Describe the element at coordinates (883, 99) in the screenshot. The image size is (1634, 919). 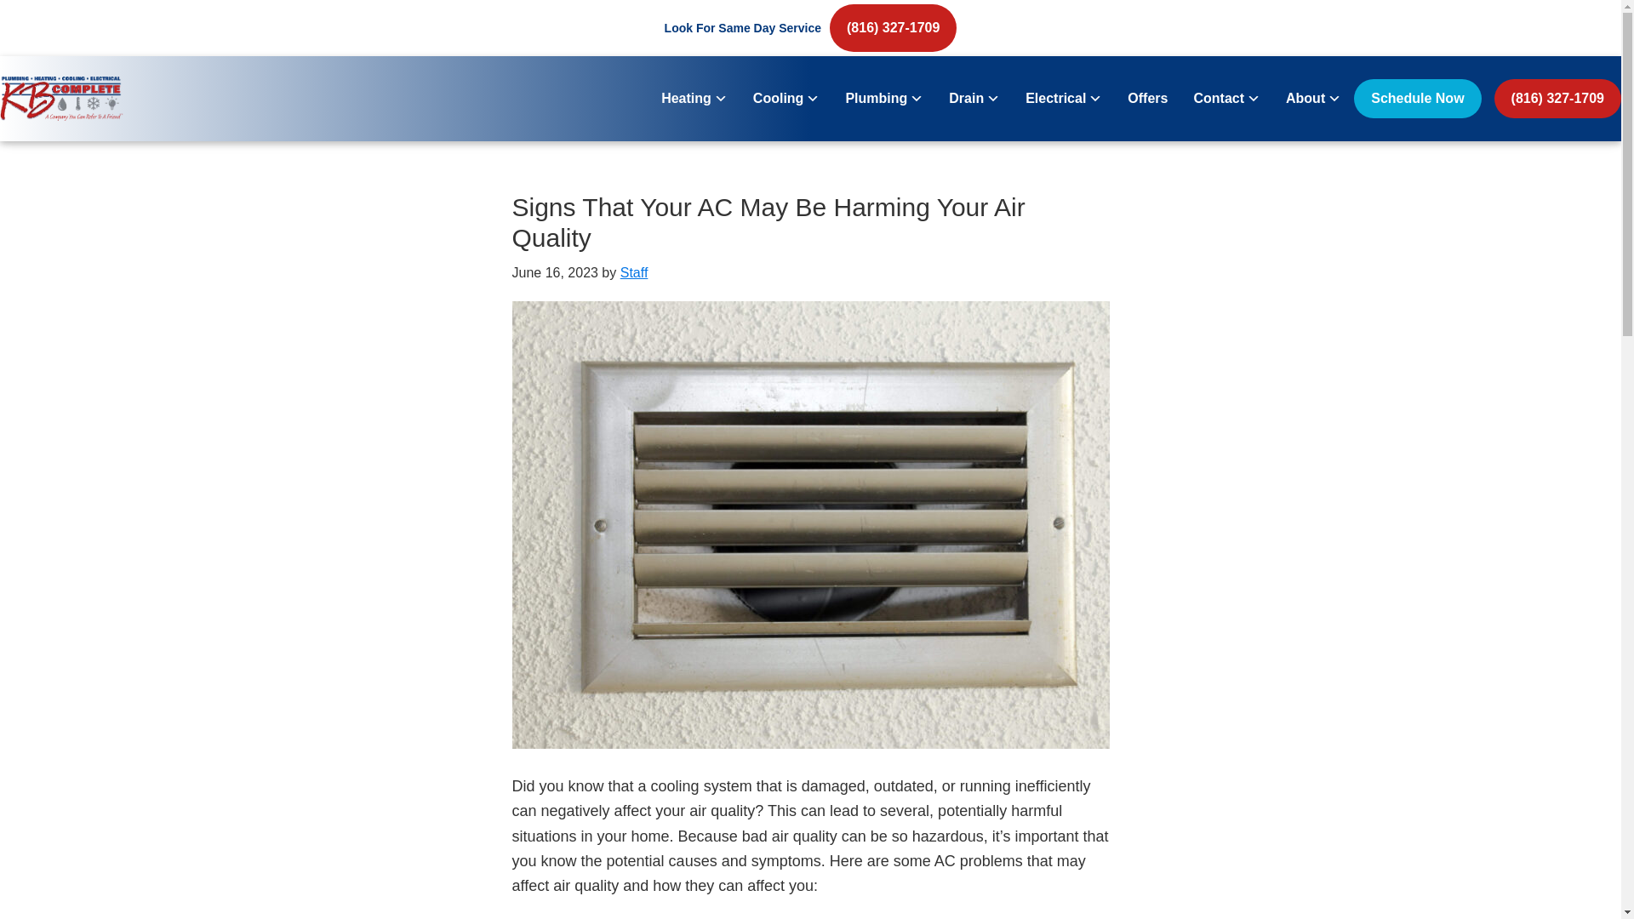
I see `Plumbing` at that location.